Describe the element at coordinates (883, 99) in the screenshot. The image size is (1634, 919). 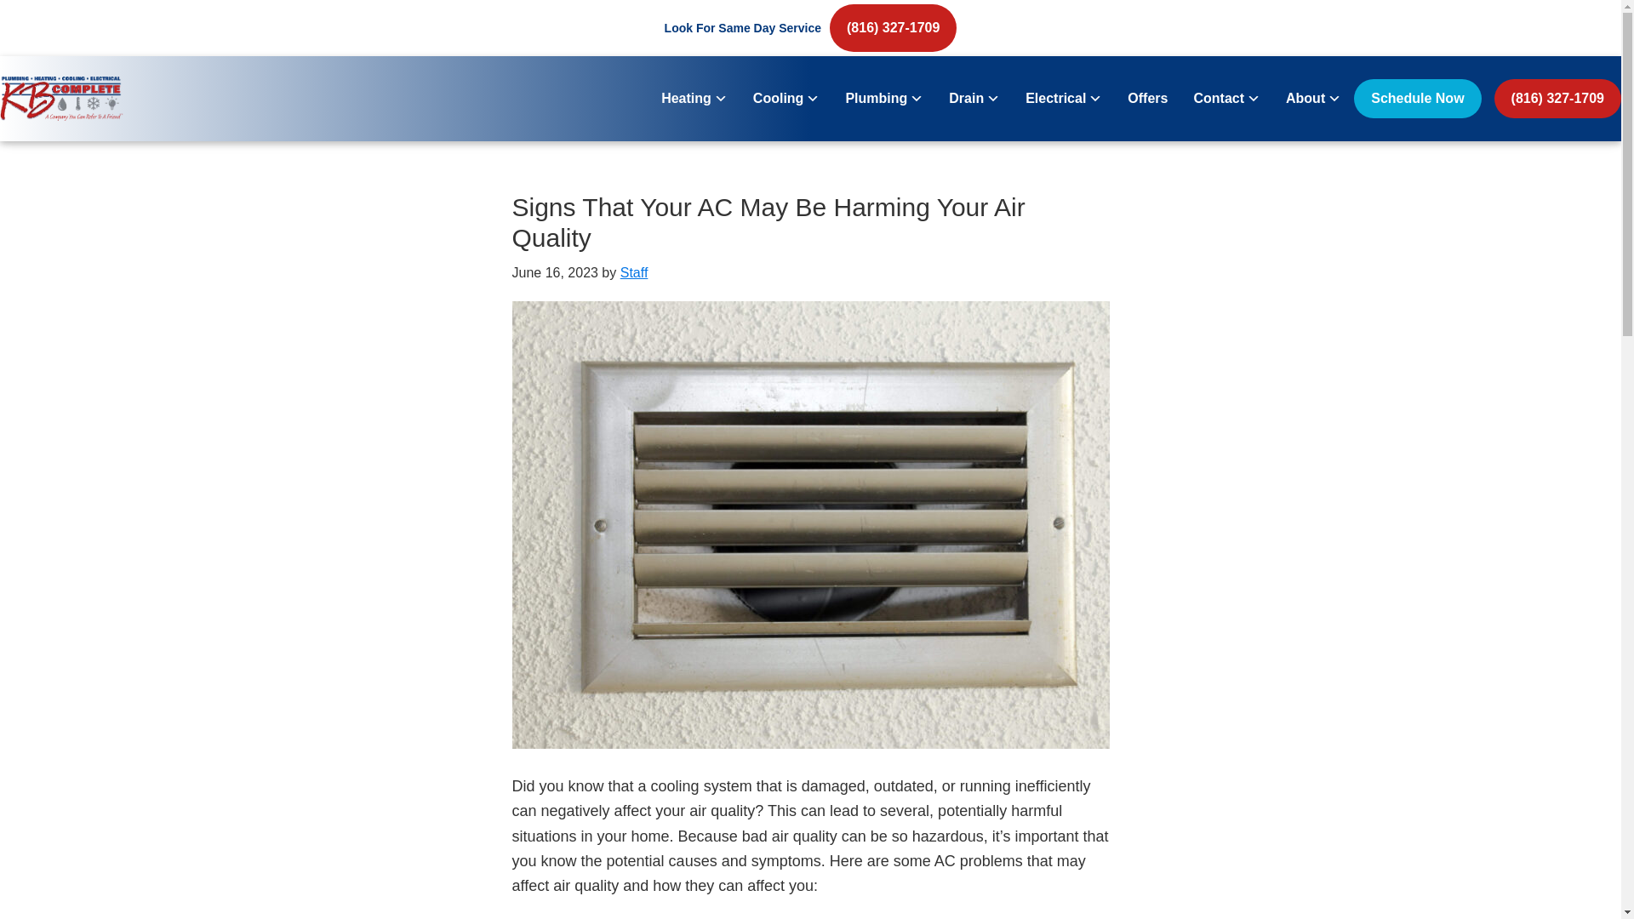
I see `Plumbing` at that location.